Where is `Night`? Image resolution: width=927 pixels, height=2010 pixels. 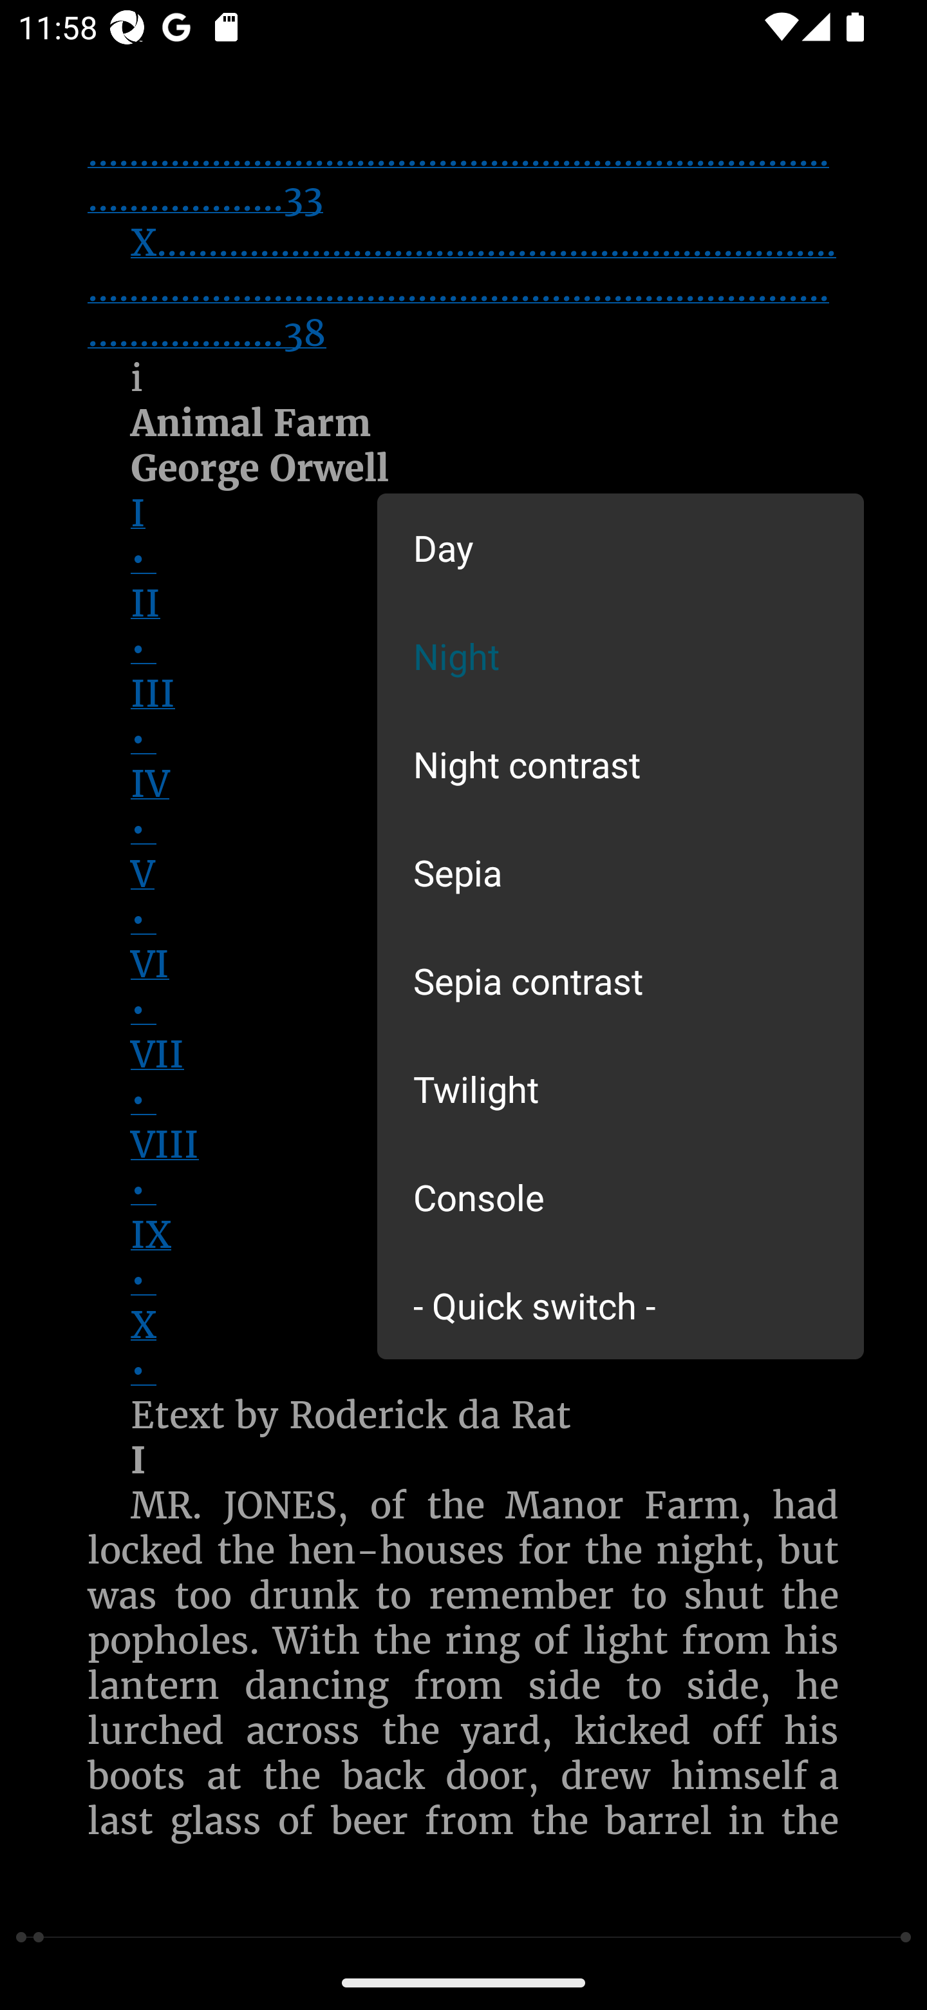 Night is located at coordinates (621, 655).